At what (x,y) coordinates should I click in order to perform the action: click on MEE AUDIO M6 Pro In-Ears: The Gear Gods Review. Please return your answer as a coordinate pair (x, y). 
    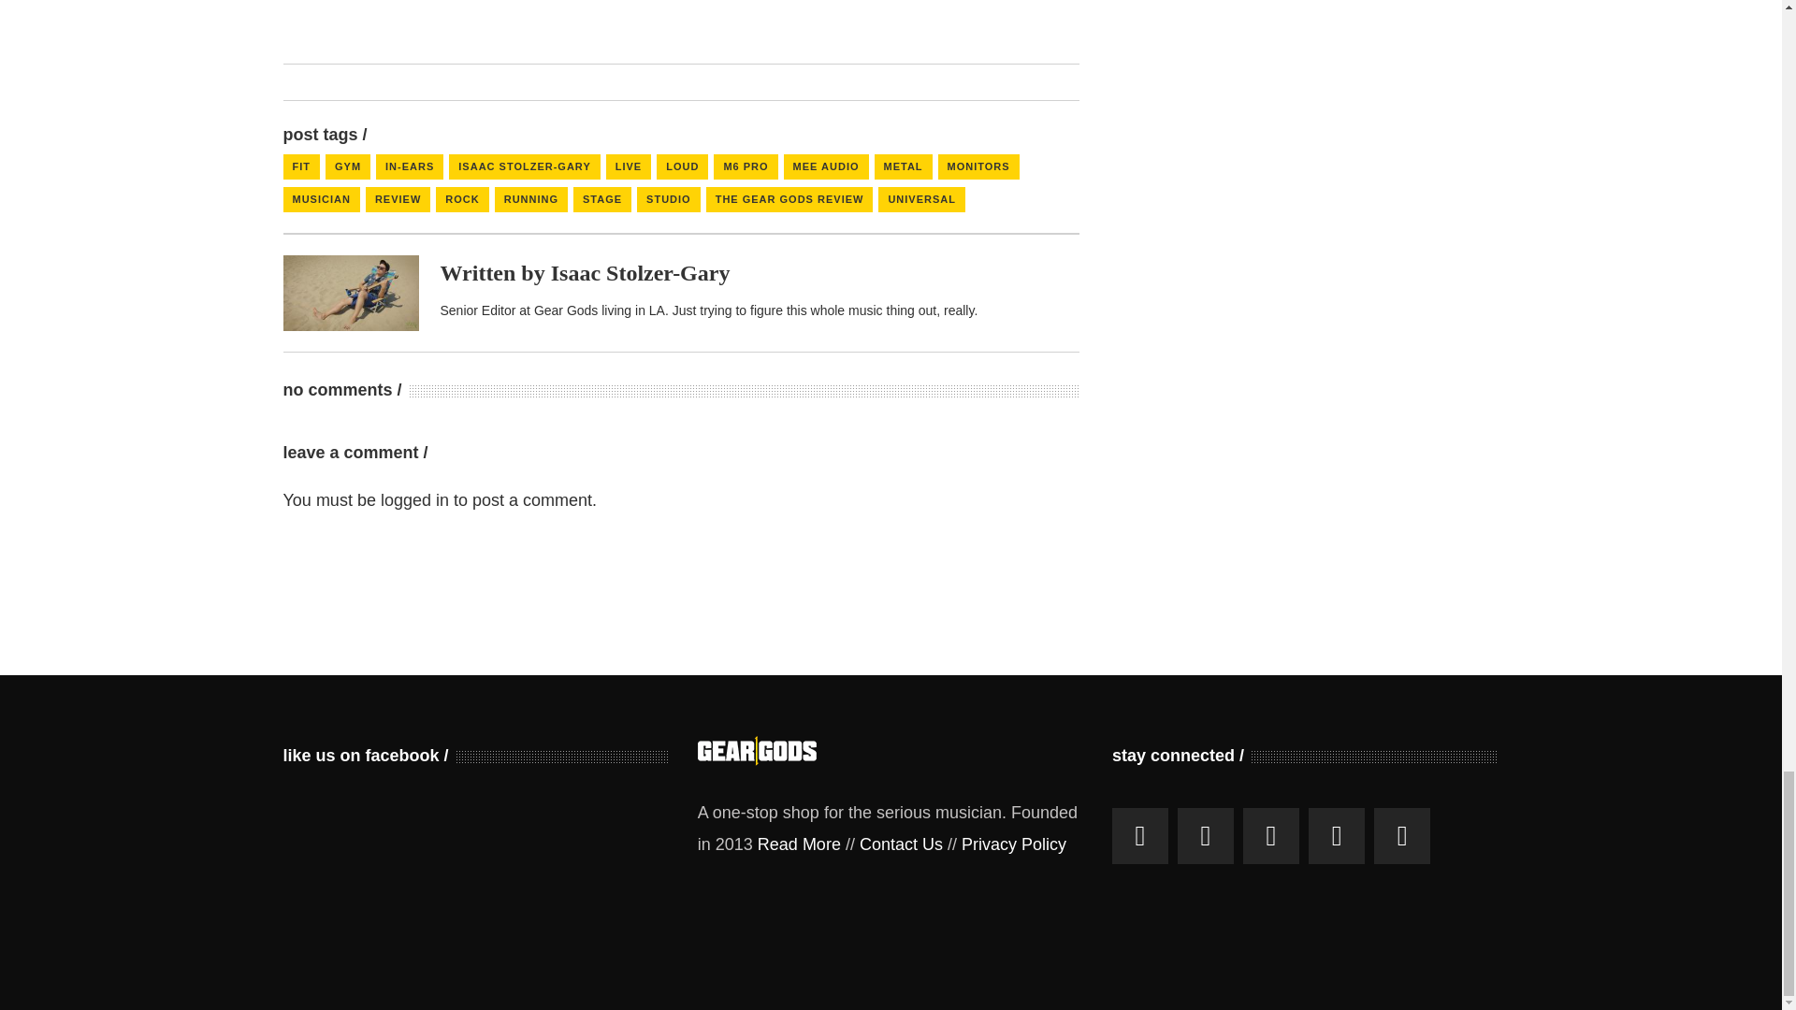
    Looking at the image, I should click on (350, 294).